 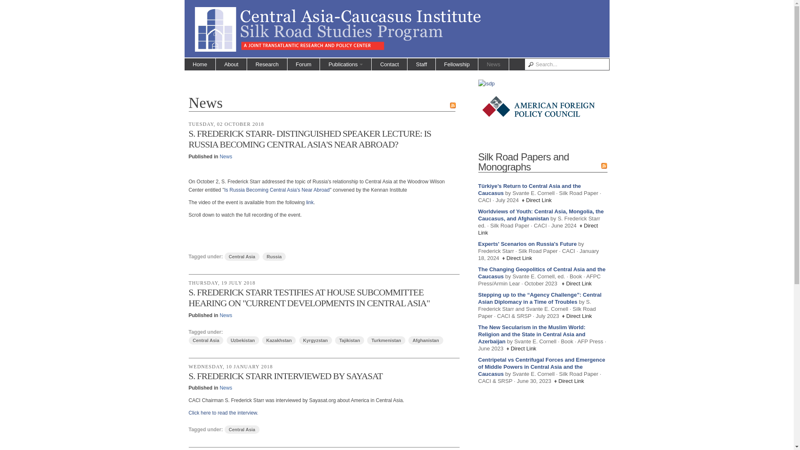 I want to click on S. FREDERICK STARR INTERVIEWED BY SAYASAT, so click(x=285, y=376).